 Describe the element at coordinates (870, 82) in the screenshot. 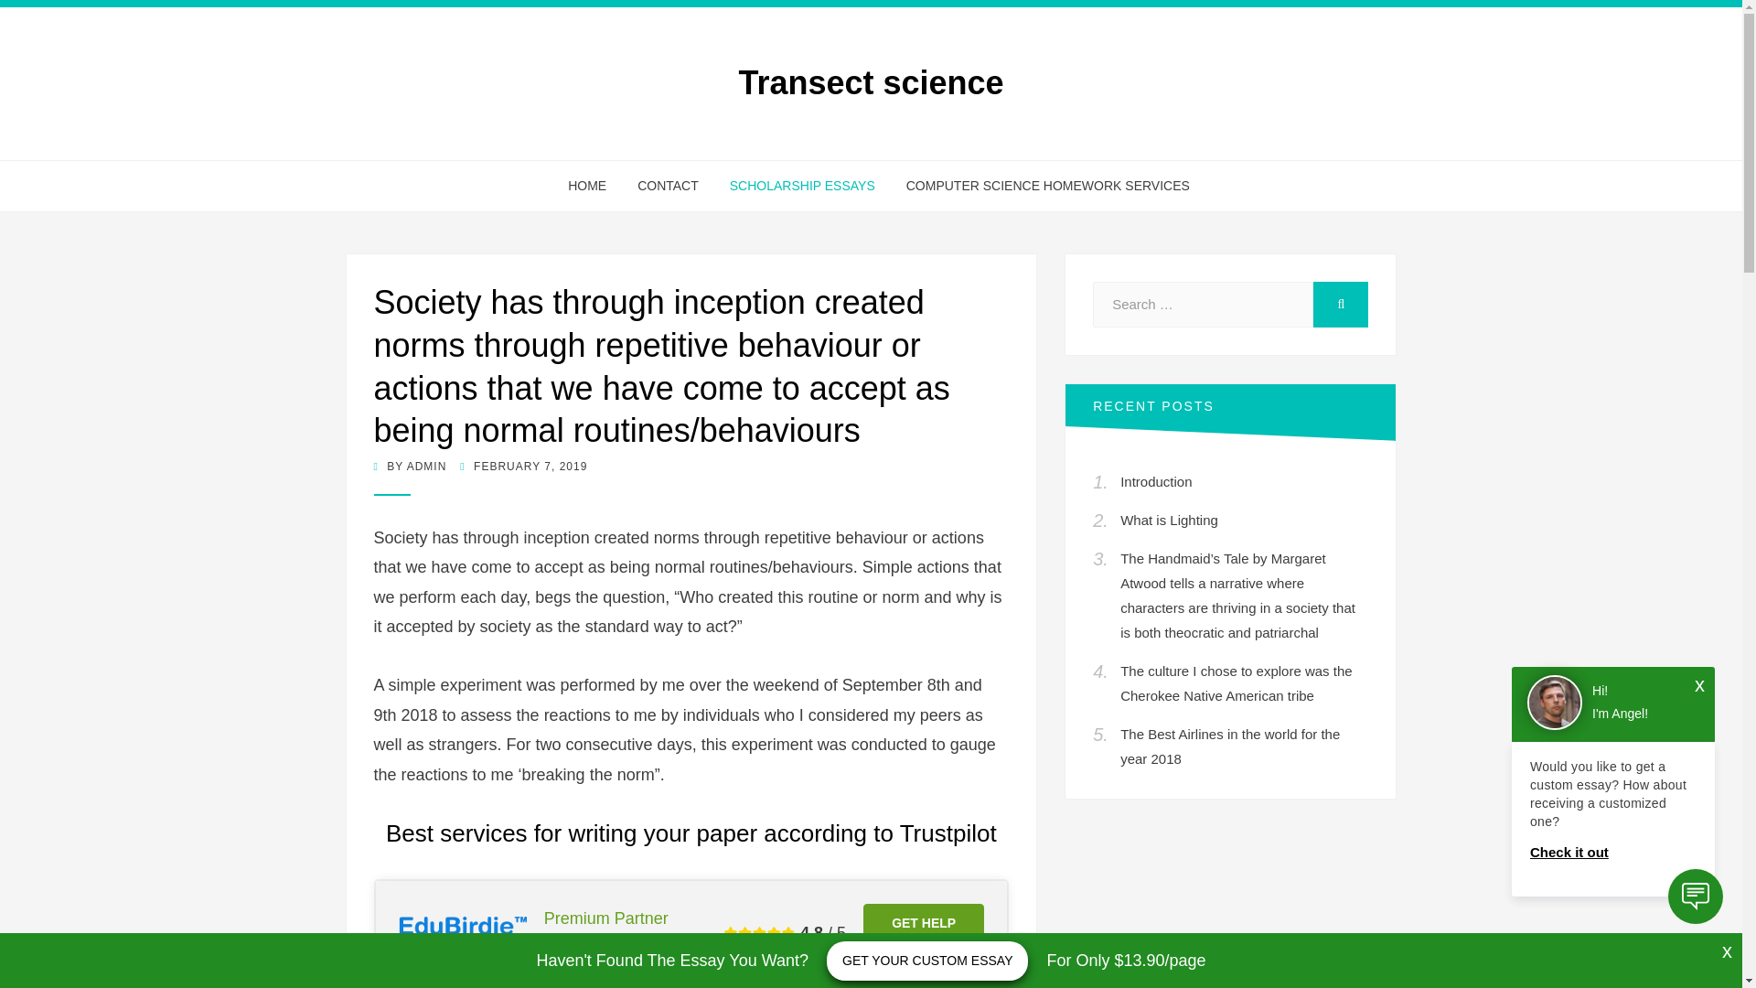

I see `Transect science` at that location.